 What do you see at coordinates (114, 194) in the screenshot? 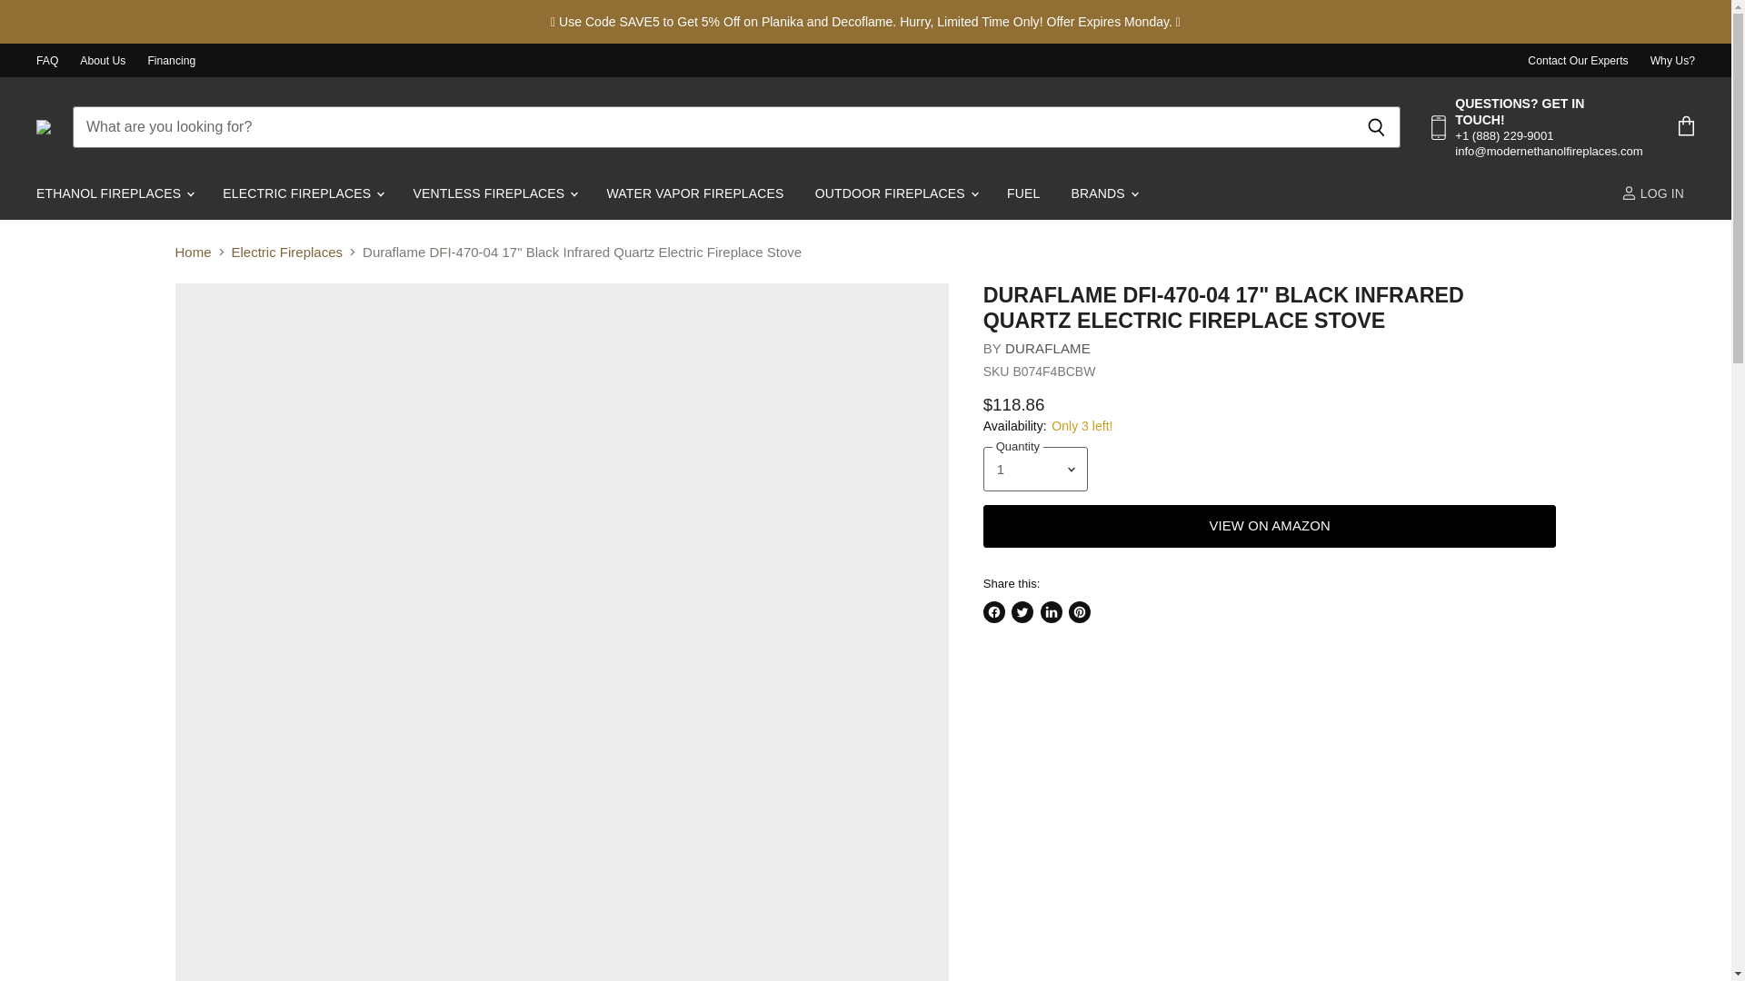
I see `ETHANOL FIREPLACES` at bounding box center [114, 194].